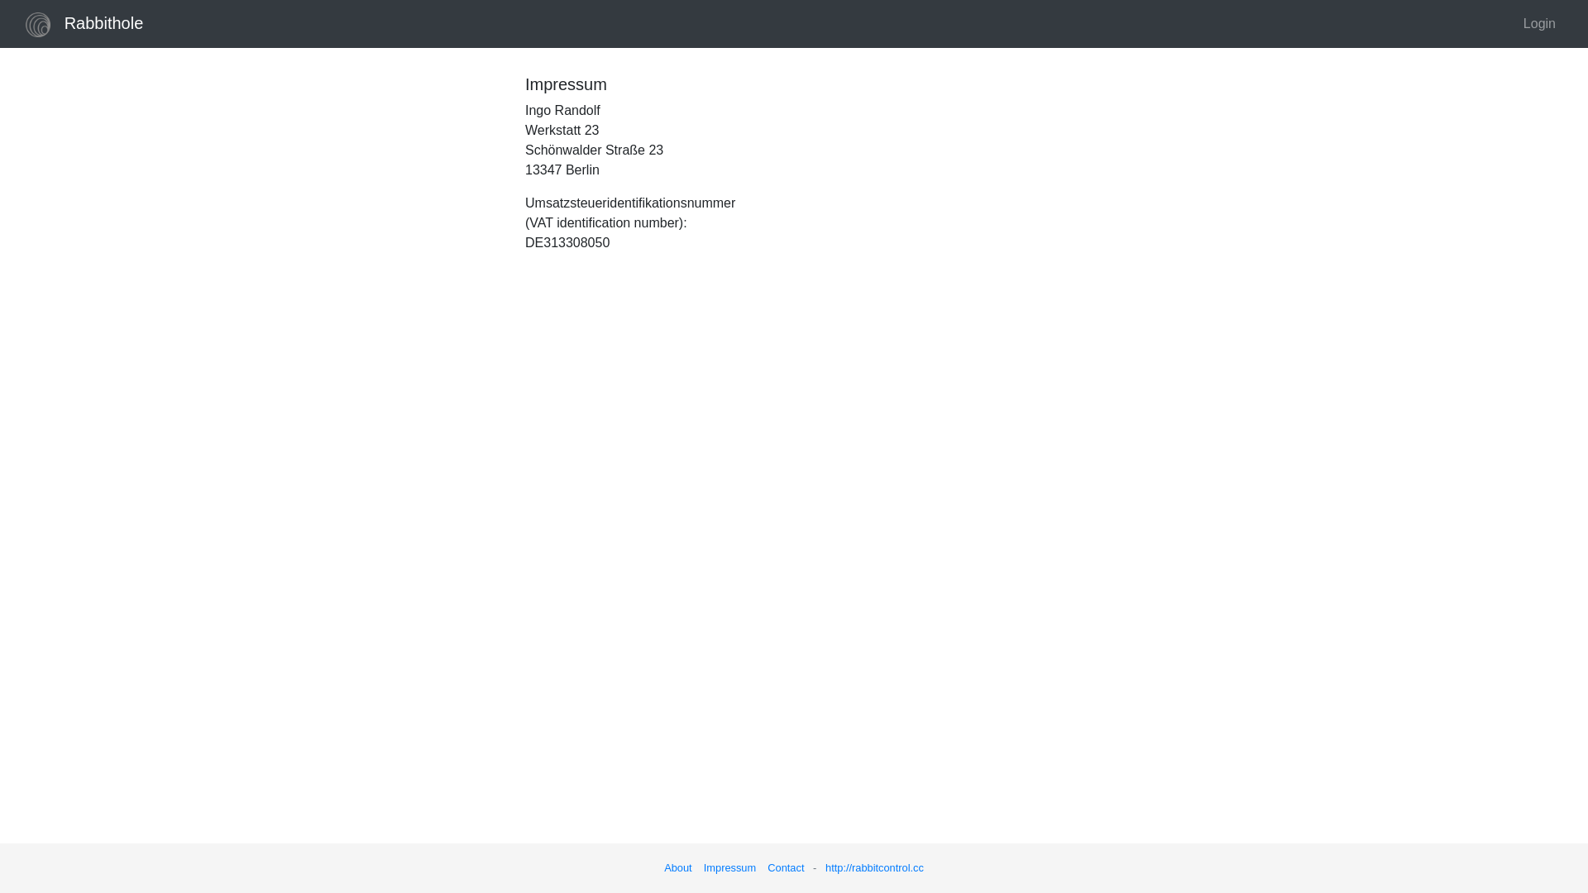  What do you see at coordinates (1540, 24) in the screenshot?
I see `Login` at bounding box center [1540, 24].